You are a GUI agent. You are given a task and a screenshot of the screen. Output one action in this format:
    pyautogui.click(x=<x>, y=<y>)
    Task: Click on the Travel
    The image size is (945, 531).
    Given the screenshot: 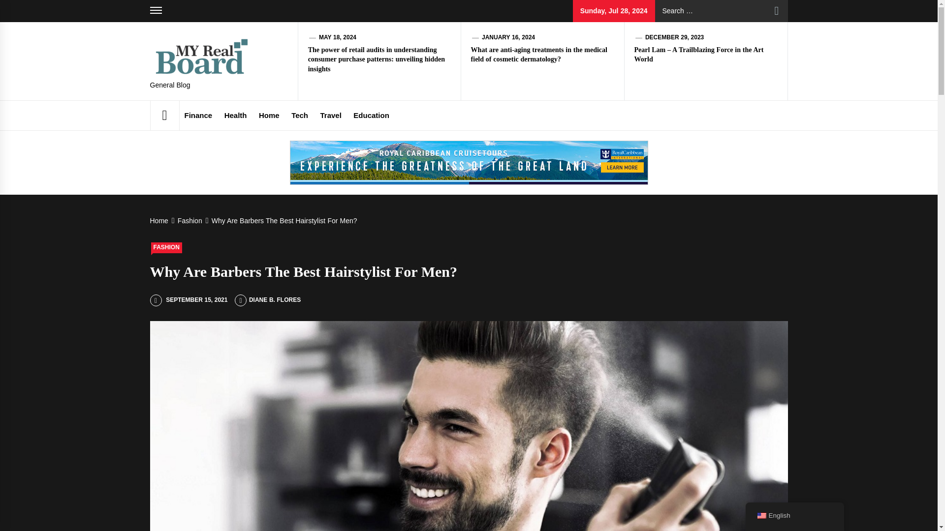 What is the action you would take?
    pyautogui.click(x=330, y=115)
    